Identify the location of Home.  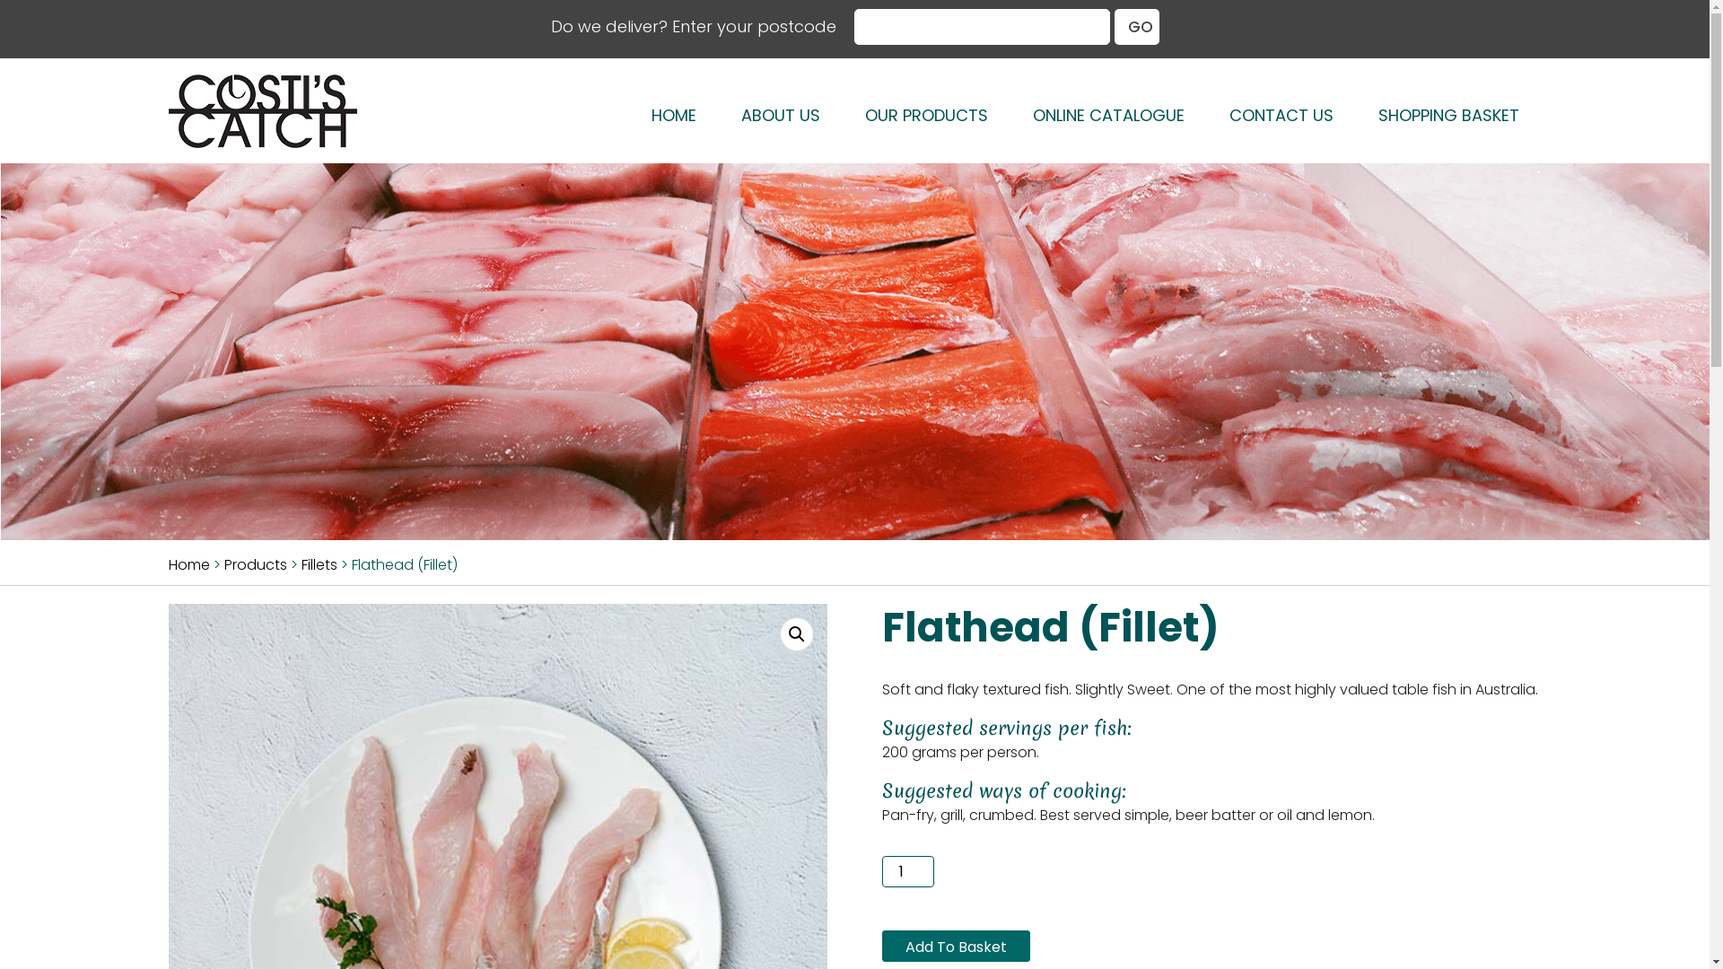
(189, 565).